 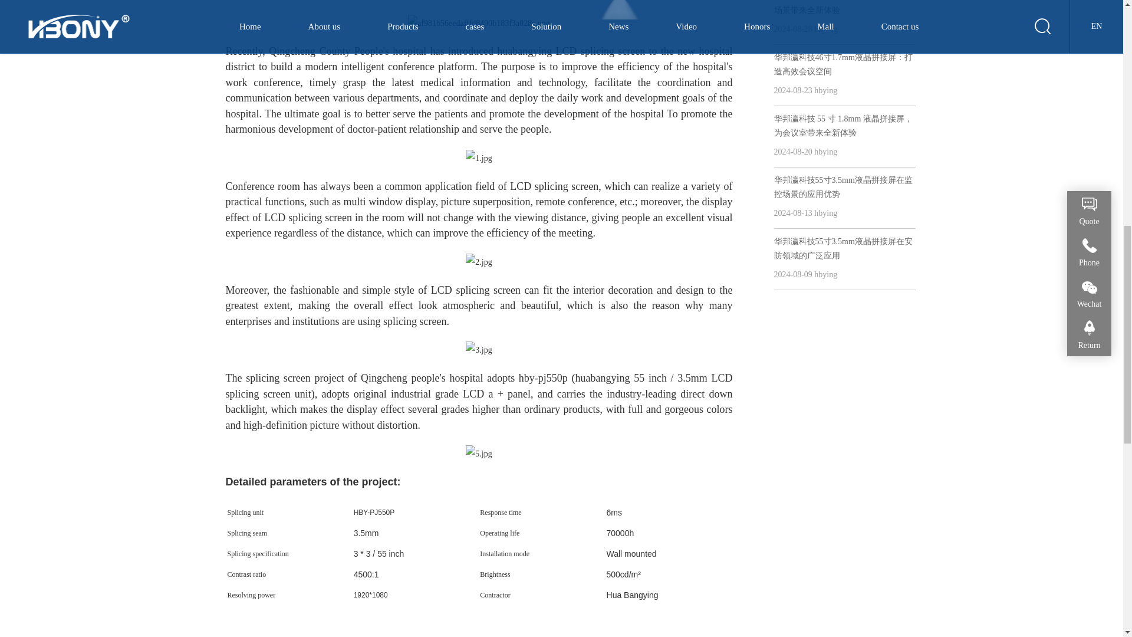 What do you see at coordinates (478, 262) in the screenshot?
I see `2.jpg` at bounding box center [478, 262].